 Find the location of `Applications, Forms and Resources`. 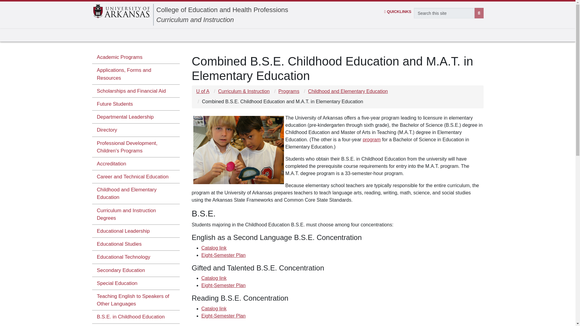

Applications, Forms and Resources is located at coordinates (135, 74).